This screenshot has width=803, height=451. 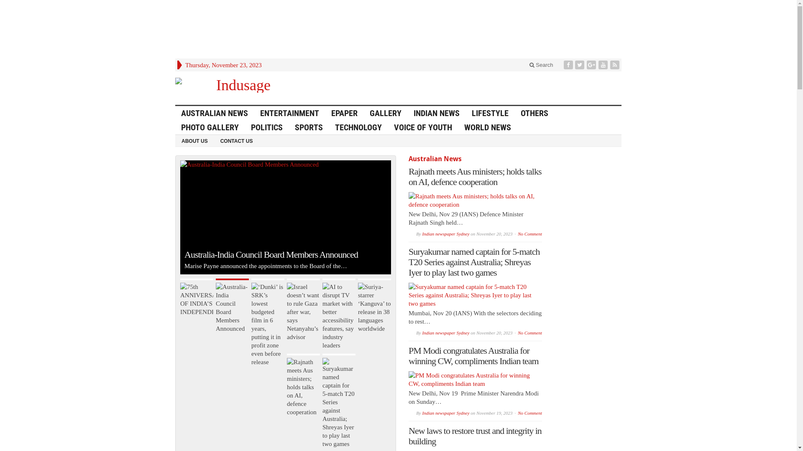 I want to click on No Comment, so click(x=530, y=333).